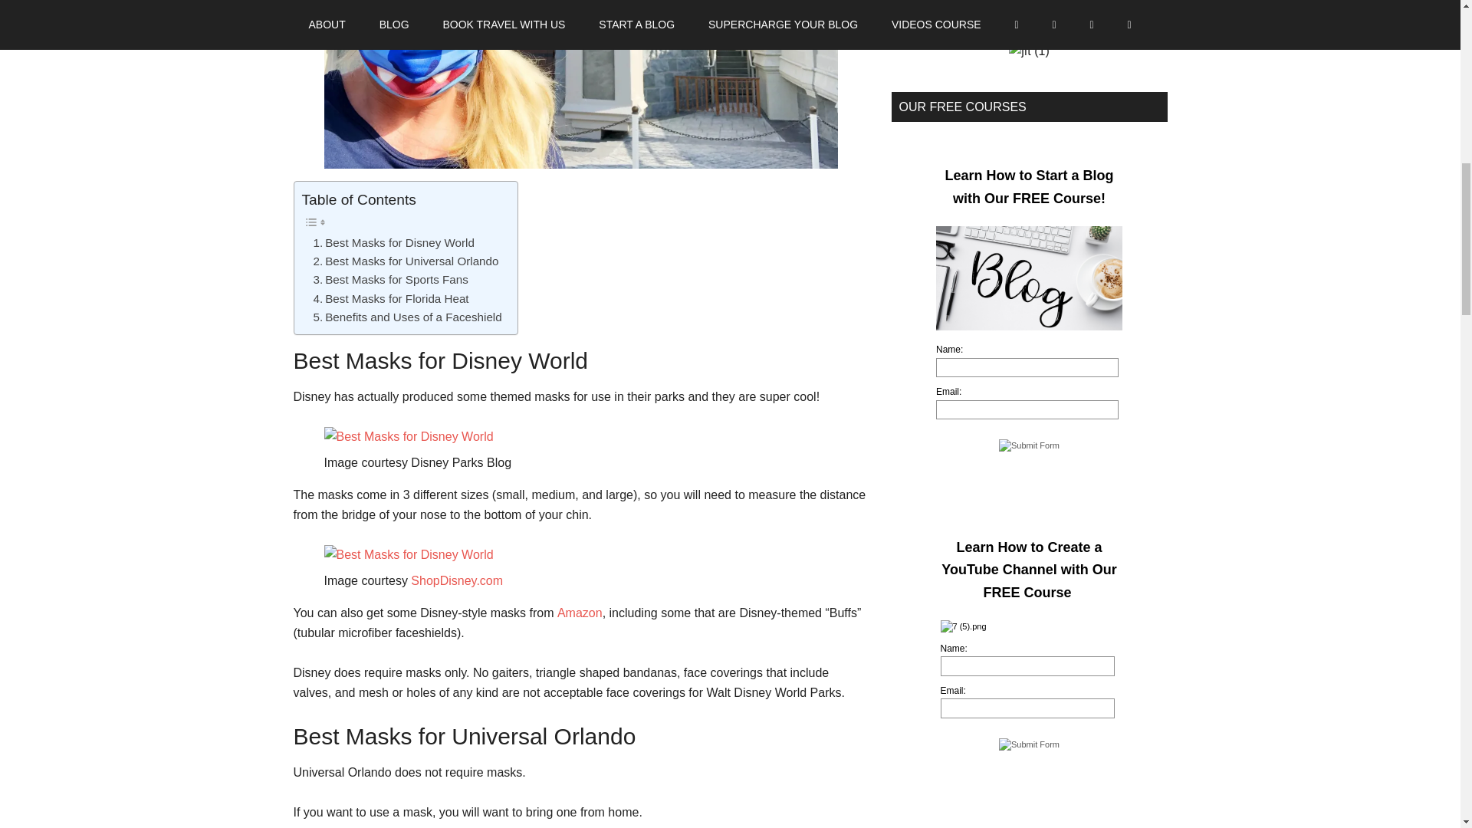  I want to click on Best Masks for Disney World, so click(393, 242).